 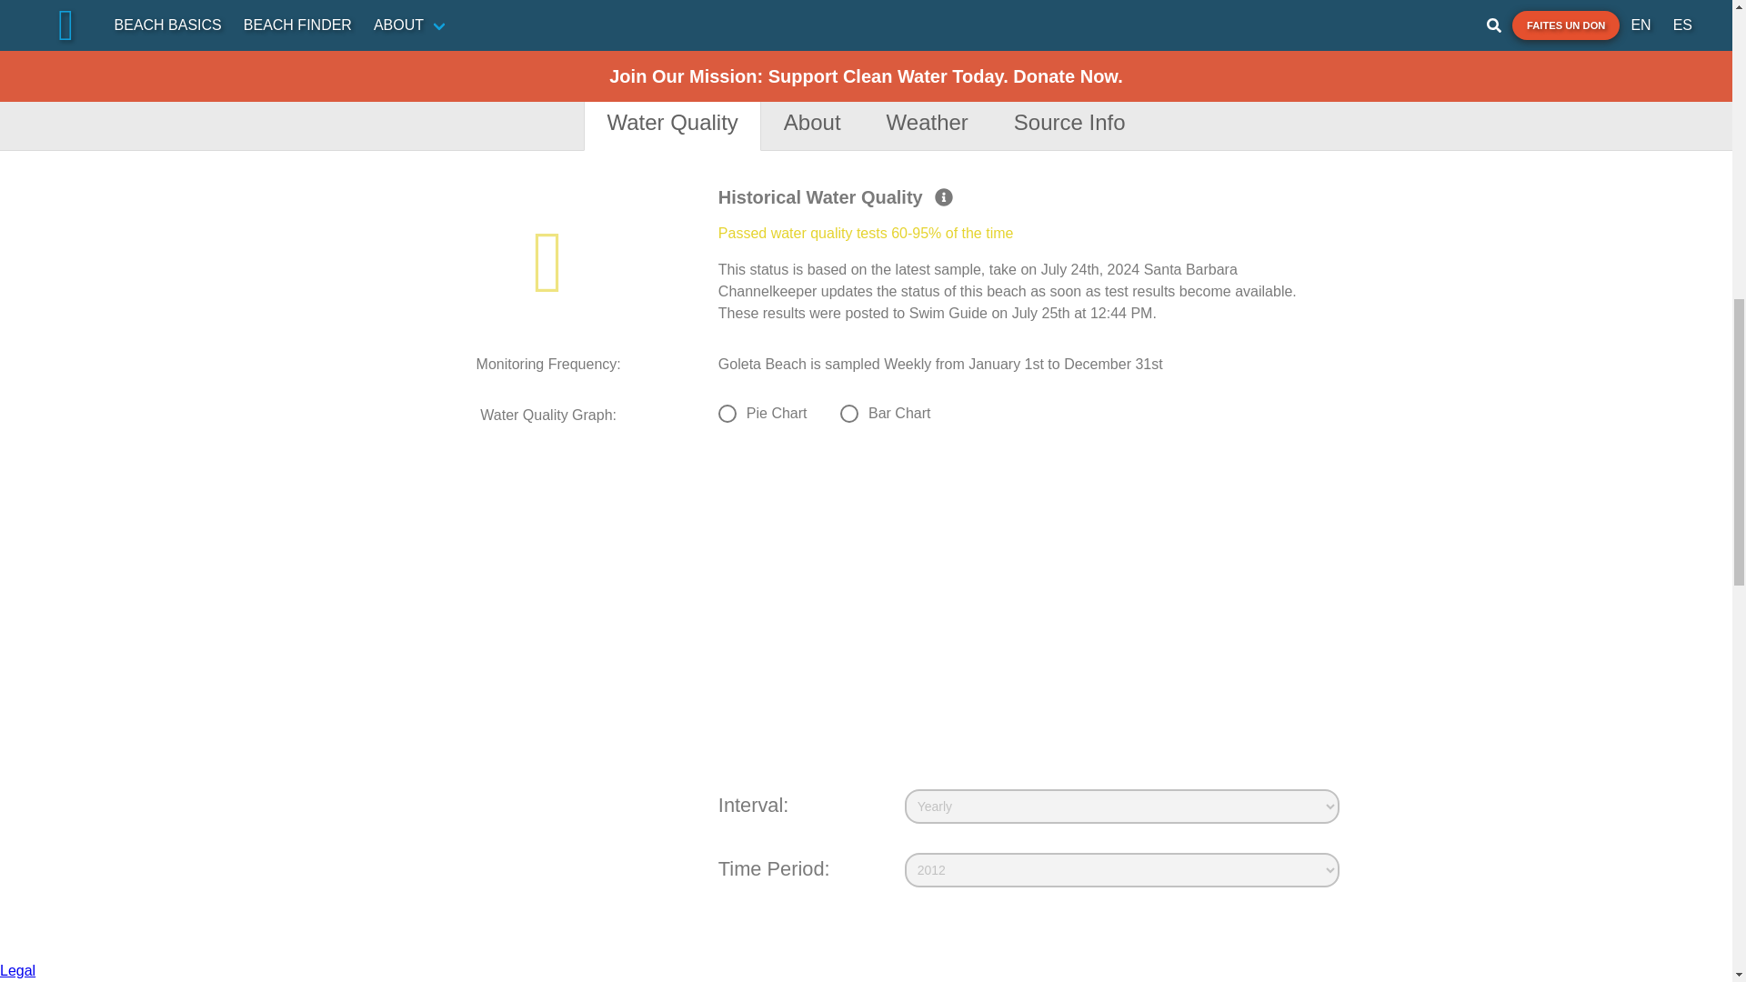 What do you see at coordinates (671, 122) in the screenshot?
I see `Water Quality` at bounding box center [671, 122].